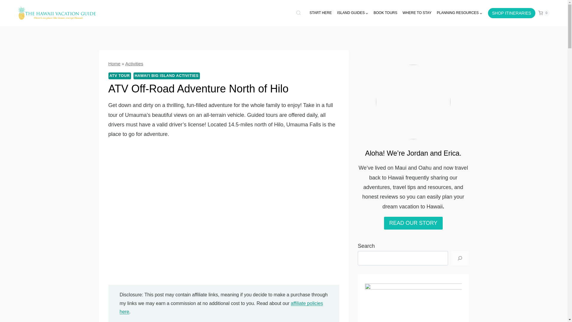  I want to click on Home, so click(114, 64).